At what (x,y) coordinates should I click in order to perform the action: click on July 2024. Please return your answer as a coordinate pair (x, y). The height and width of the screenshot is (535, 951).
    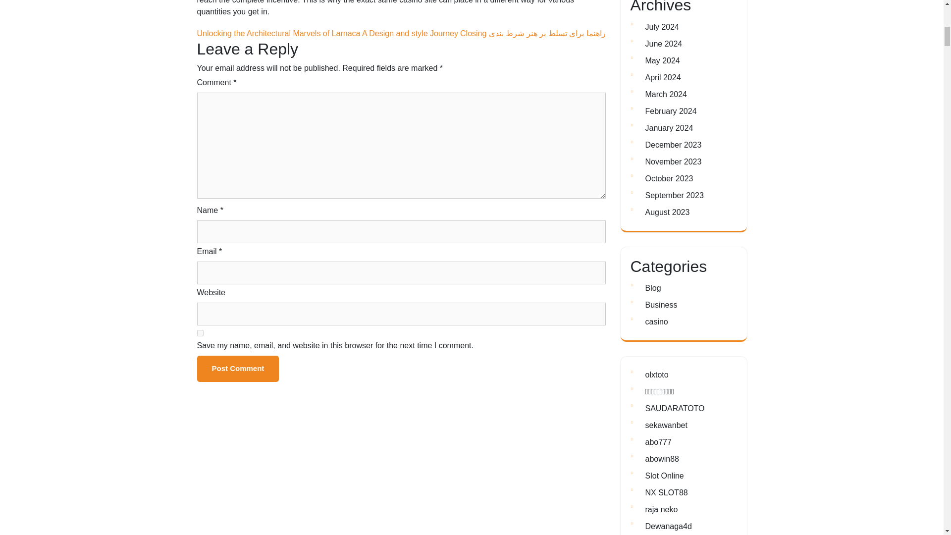
    Looking at the image, I should click on (662, 27).